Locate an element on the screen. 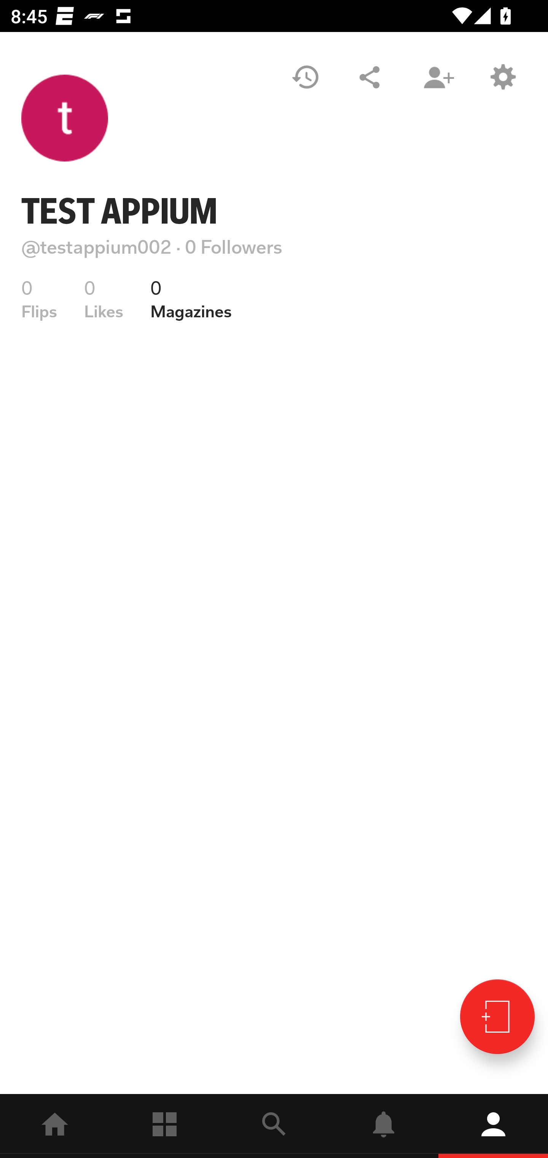  0 Likes is located at coordinates (104, 299).